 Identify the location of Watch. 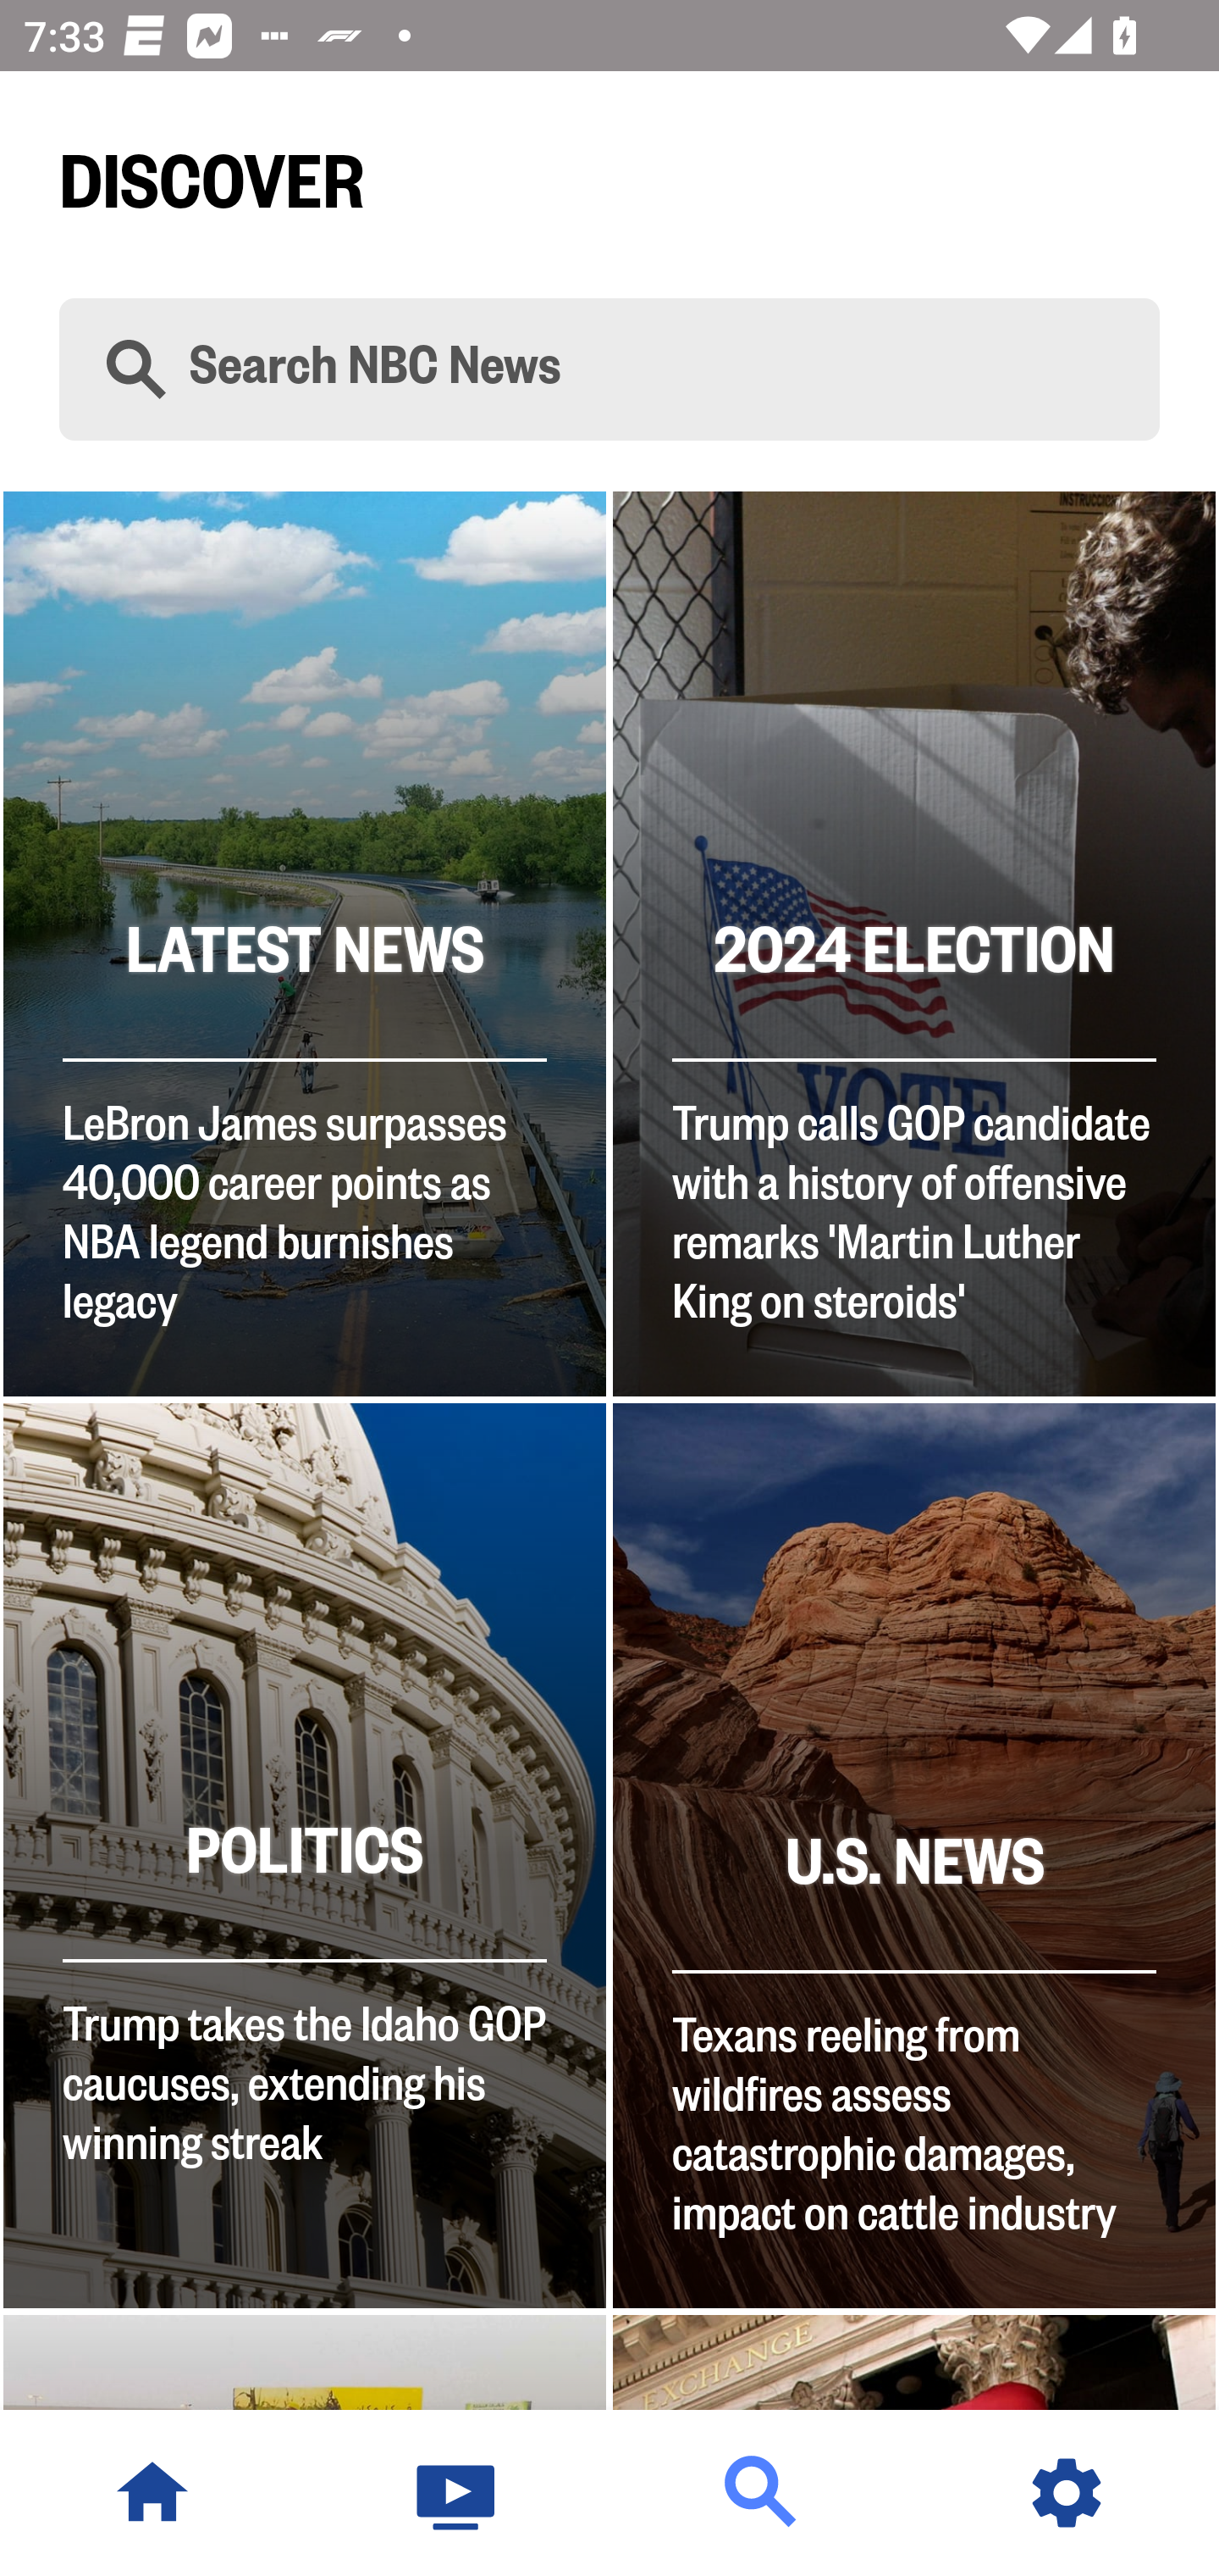
(457, 2493).